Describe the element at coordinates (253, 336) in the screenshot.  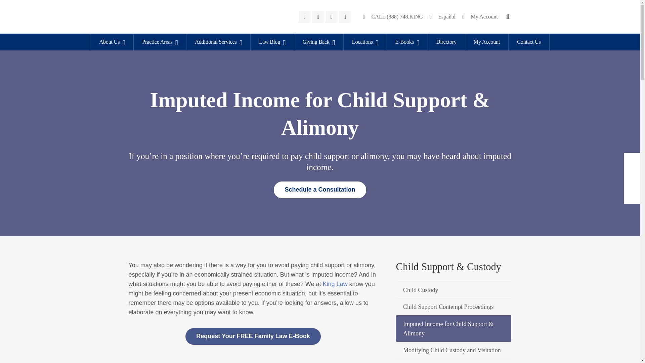
I see `Family Law` at that location.